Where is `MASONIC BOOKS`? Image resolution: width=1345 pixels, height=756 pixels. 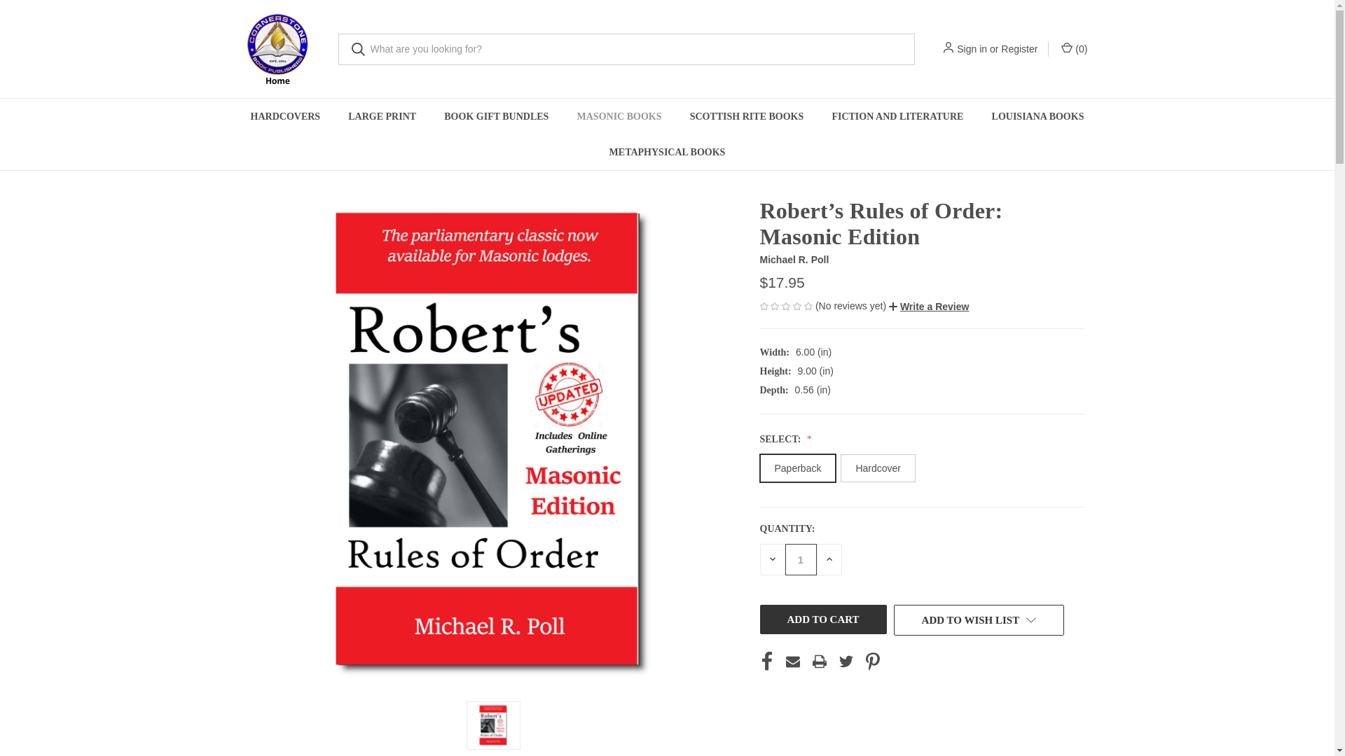 MASONIC BOOKS is located at coordinates (618, 116).